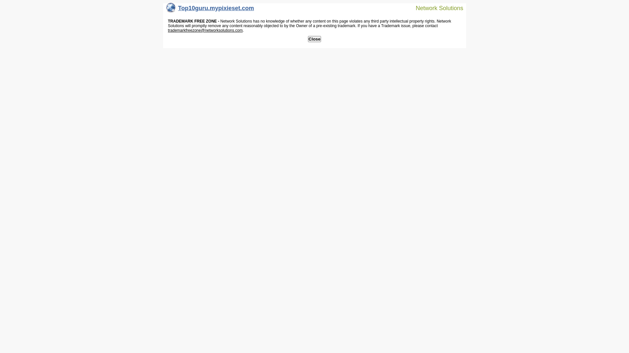 The width and height of the screenshot is (629, 353). What do you see at coordinates (435, 8) in the screenshot?
I see `Network Solutions` at bounding box center [435, 8].